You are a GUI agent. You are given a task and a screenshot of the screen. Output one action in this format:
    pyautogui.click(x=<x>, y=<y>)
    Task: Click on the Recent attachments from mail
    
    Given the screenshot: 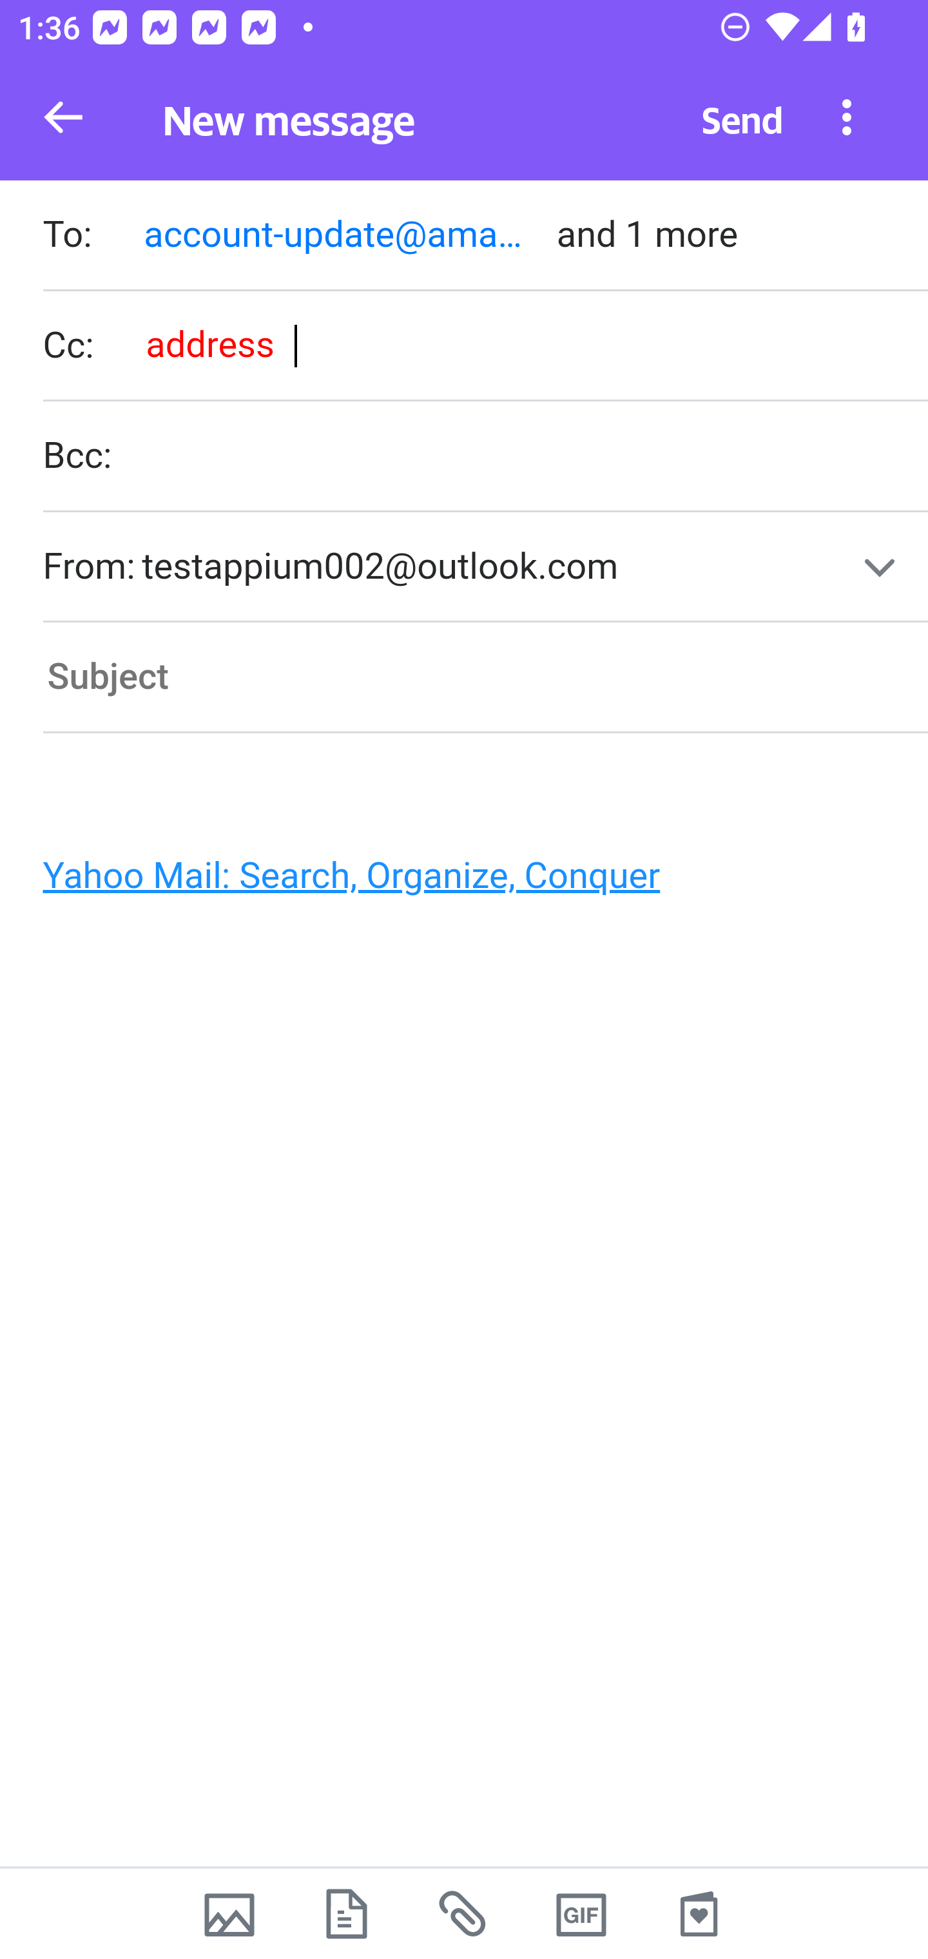 What is the action you would take?
    pyautogui.click(x=464, y=1914)
    